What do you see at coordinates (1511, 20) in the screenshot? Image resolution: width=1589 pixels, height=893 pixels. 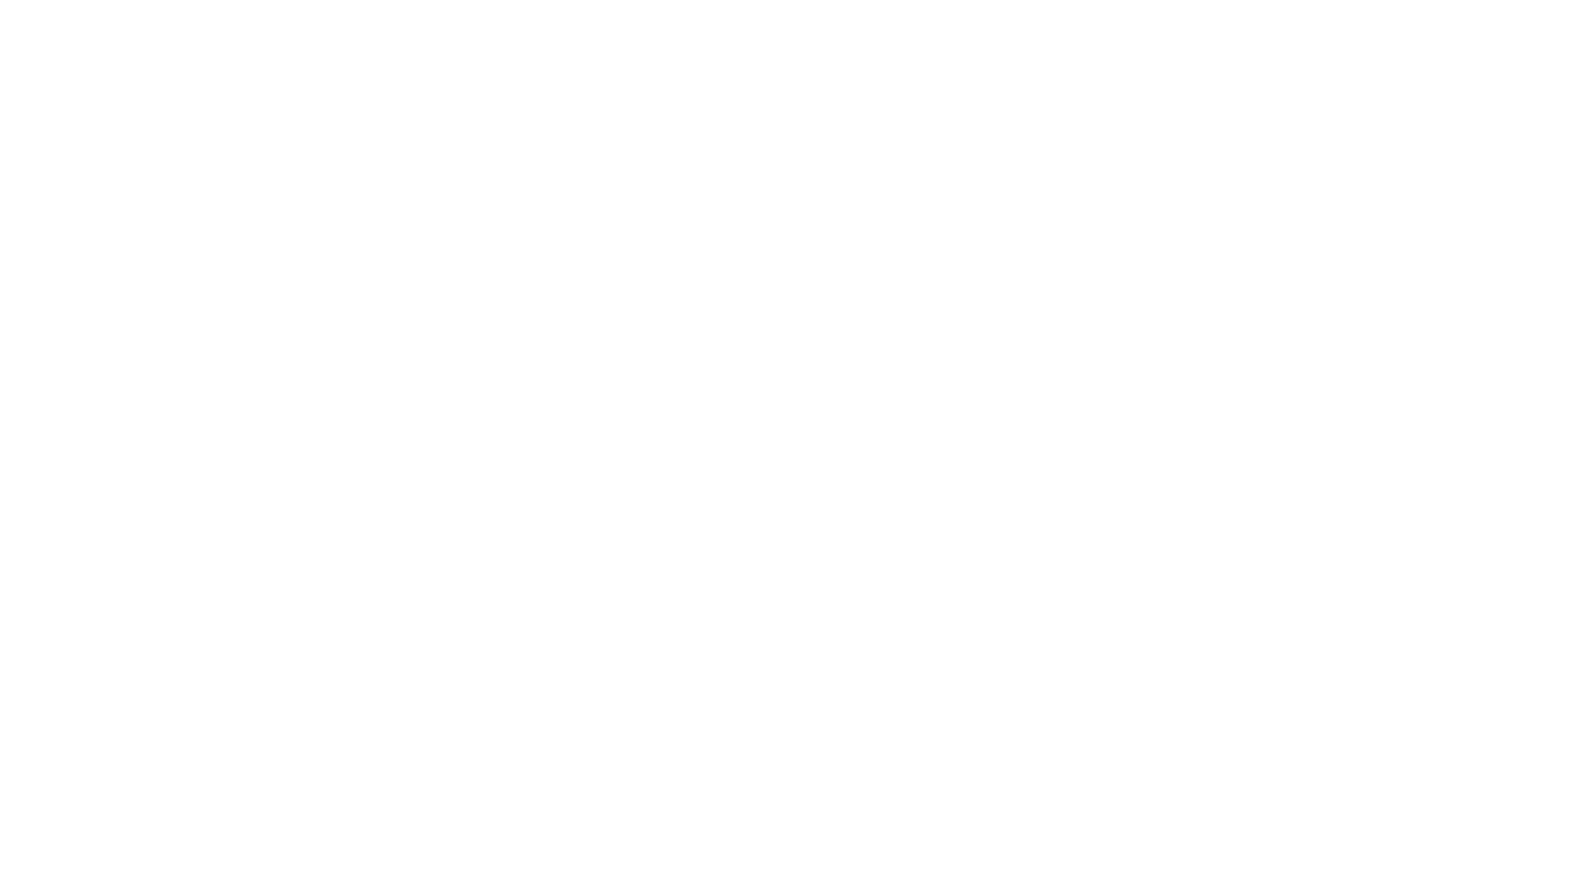 I see `Contact` at bounding box center [1511, 20].